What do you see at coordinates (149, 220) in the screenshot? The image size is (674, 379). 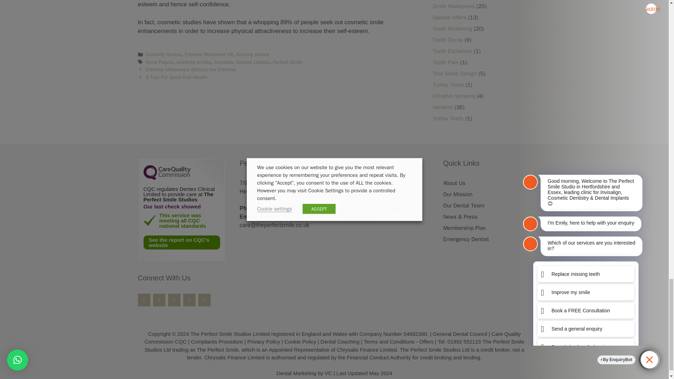 I see `This service was meeting all CQC national standards` at bounding box center [149, 220].